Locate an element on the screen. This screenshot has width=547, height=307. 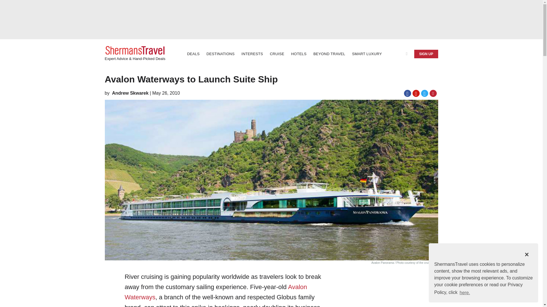
SMART LUXURY is located at coordinates (367, 54).